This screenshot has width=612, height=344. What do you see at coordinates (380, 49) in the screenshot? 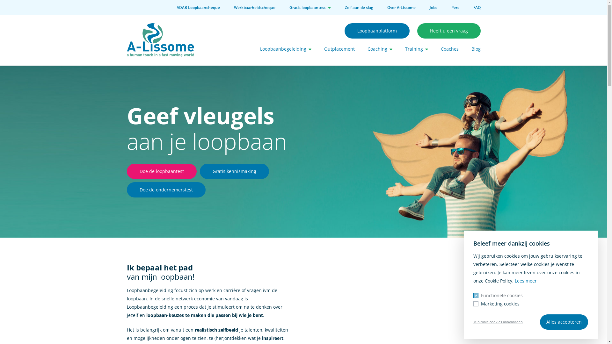
I see `Coaching` at bounding box center [380, 49].